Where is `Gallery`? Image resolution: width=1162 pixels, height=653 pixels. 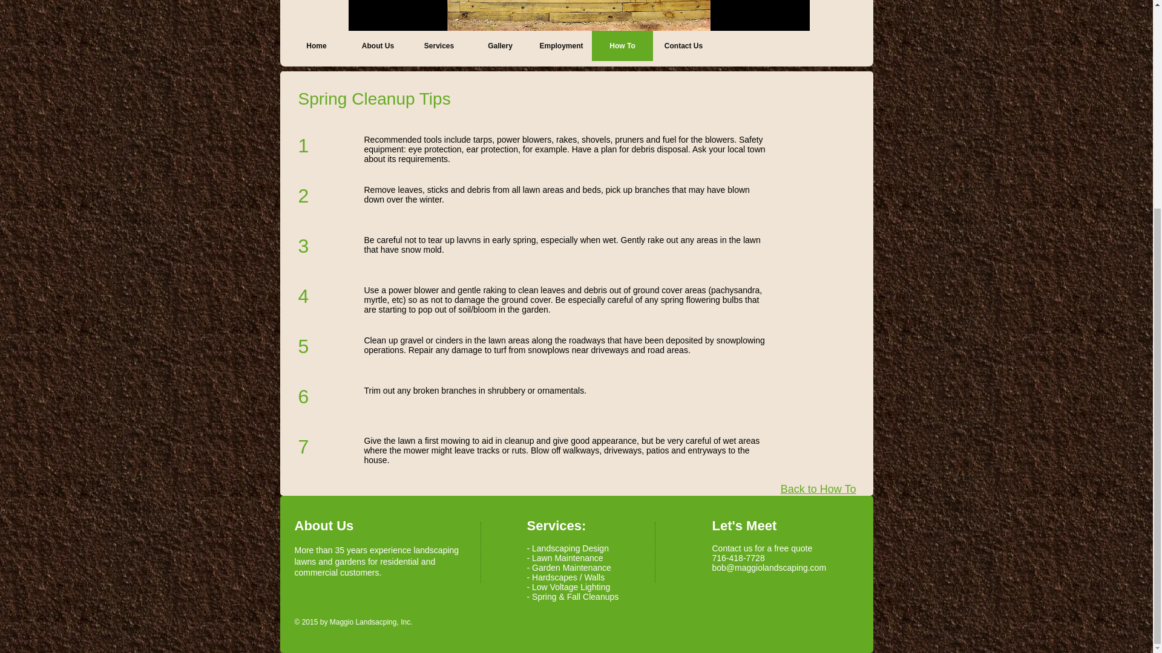
Gallery is located at coordinates (500, 46).